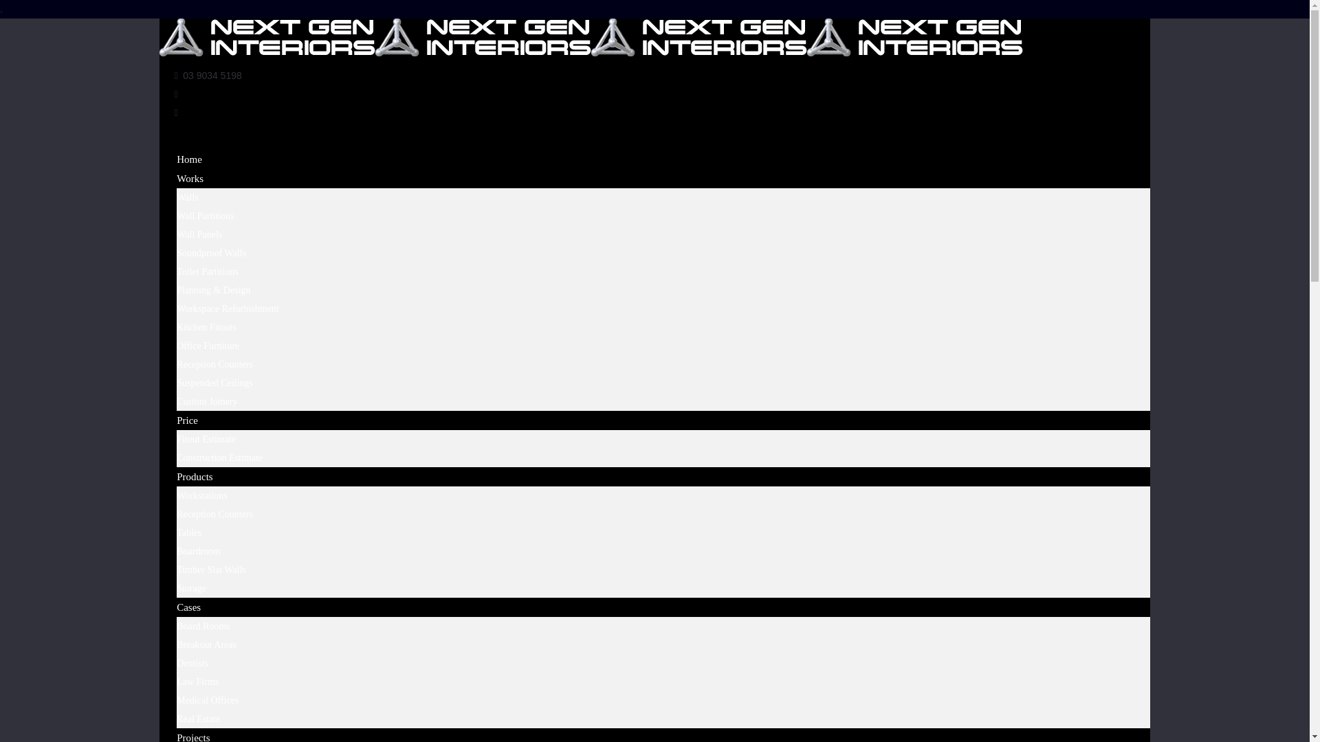  Describe the element at coordinates (188, 197) in the screenshot. I see `Walls` at that location.